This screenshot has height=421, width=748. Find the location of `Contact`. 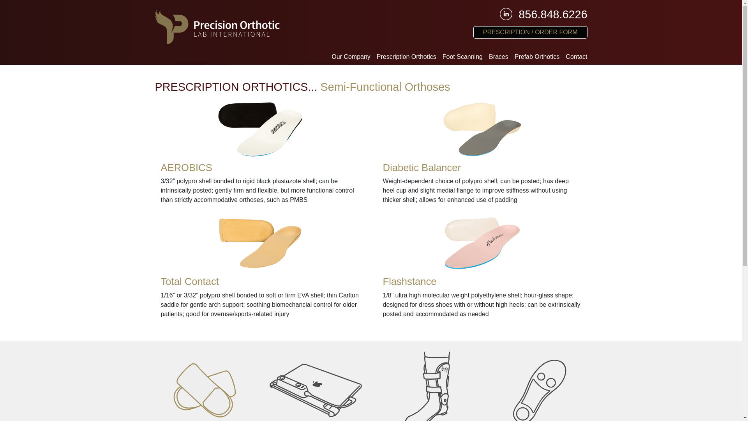

Contact is located at coordinates (575, 57).